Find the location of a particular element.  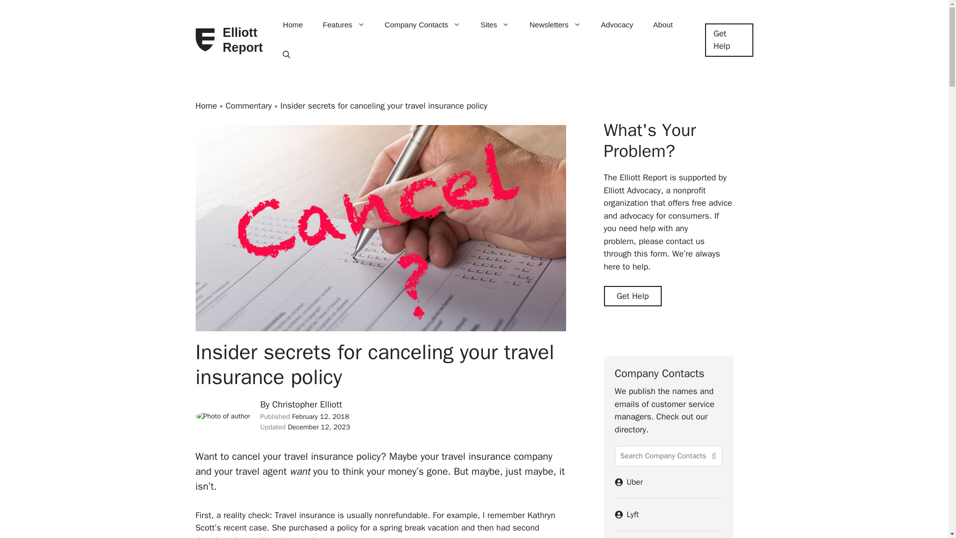

About is located at coordinates (663, 25).